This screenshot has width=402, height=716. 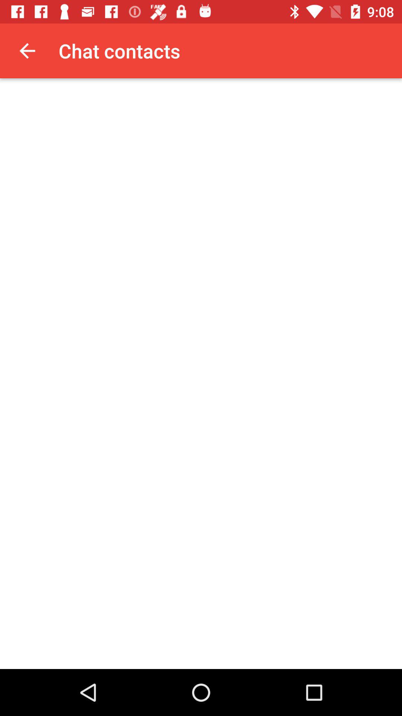 I want to click on turn off the icon next to chat contacts, so click(x=27, y=51).